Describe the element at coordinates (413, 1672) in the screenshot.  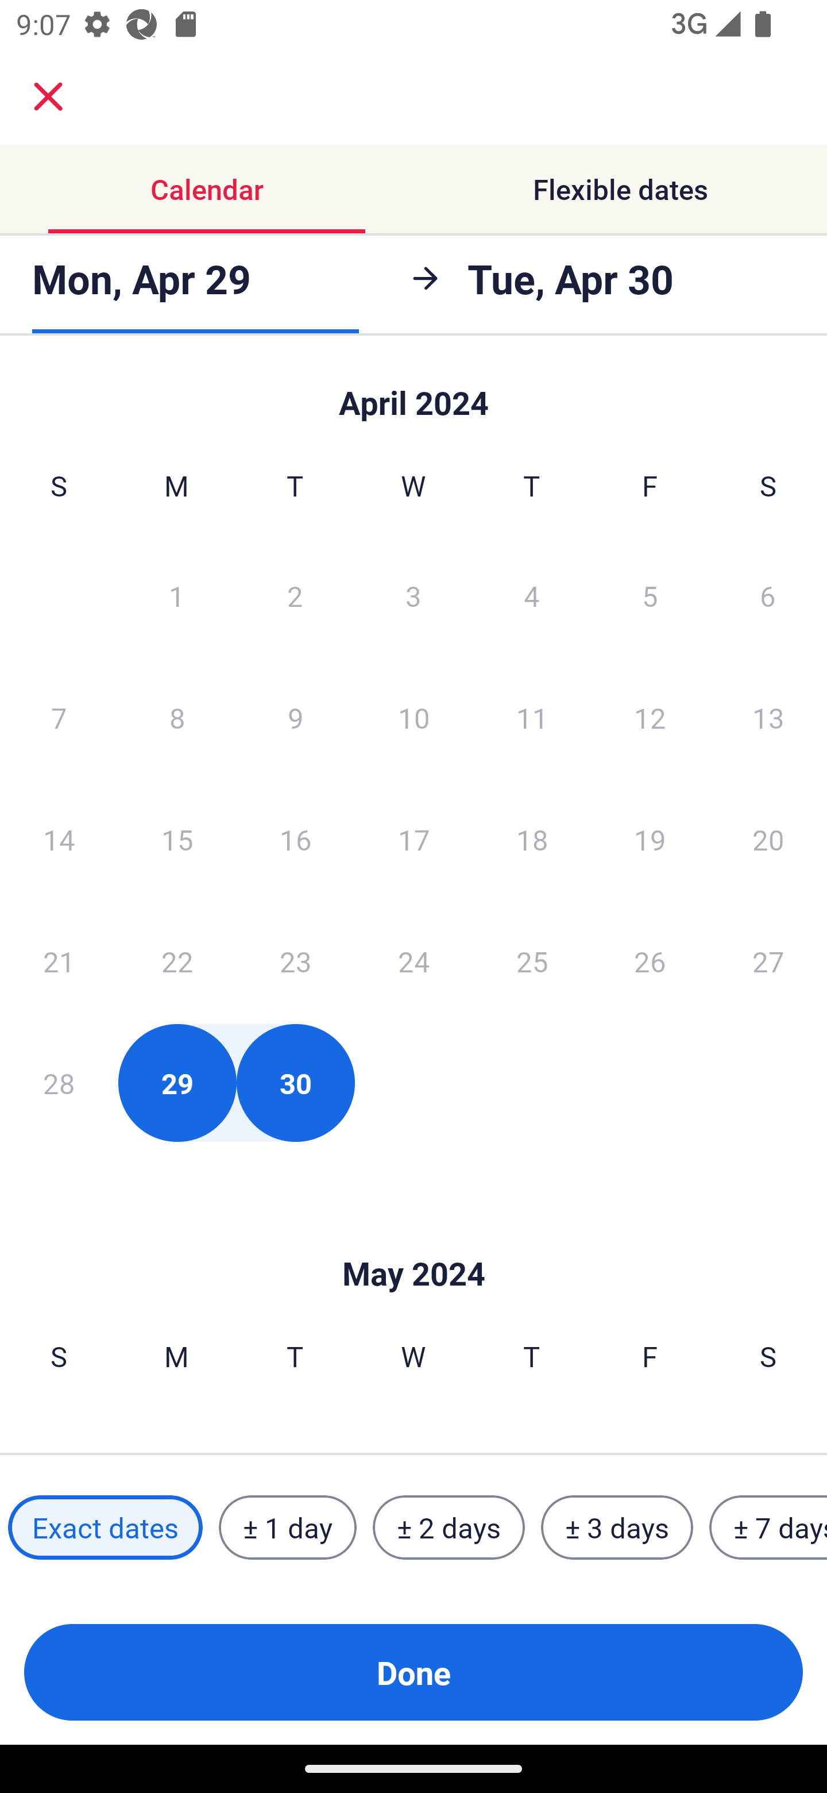
I see `Done` at that location.